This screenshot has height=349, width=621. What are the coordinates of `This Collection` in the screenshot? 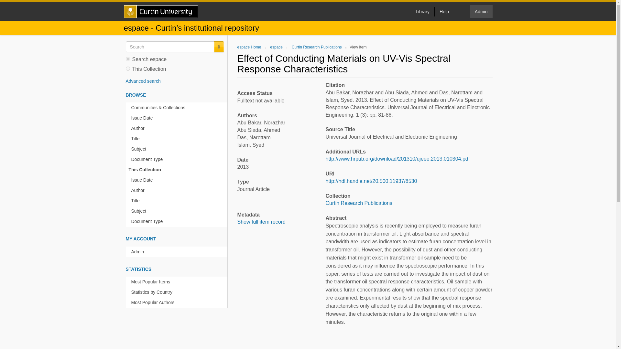 It's located at (177, 170).